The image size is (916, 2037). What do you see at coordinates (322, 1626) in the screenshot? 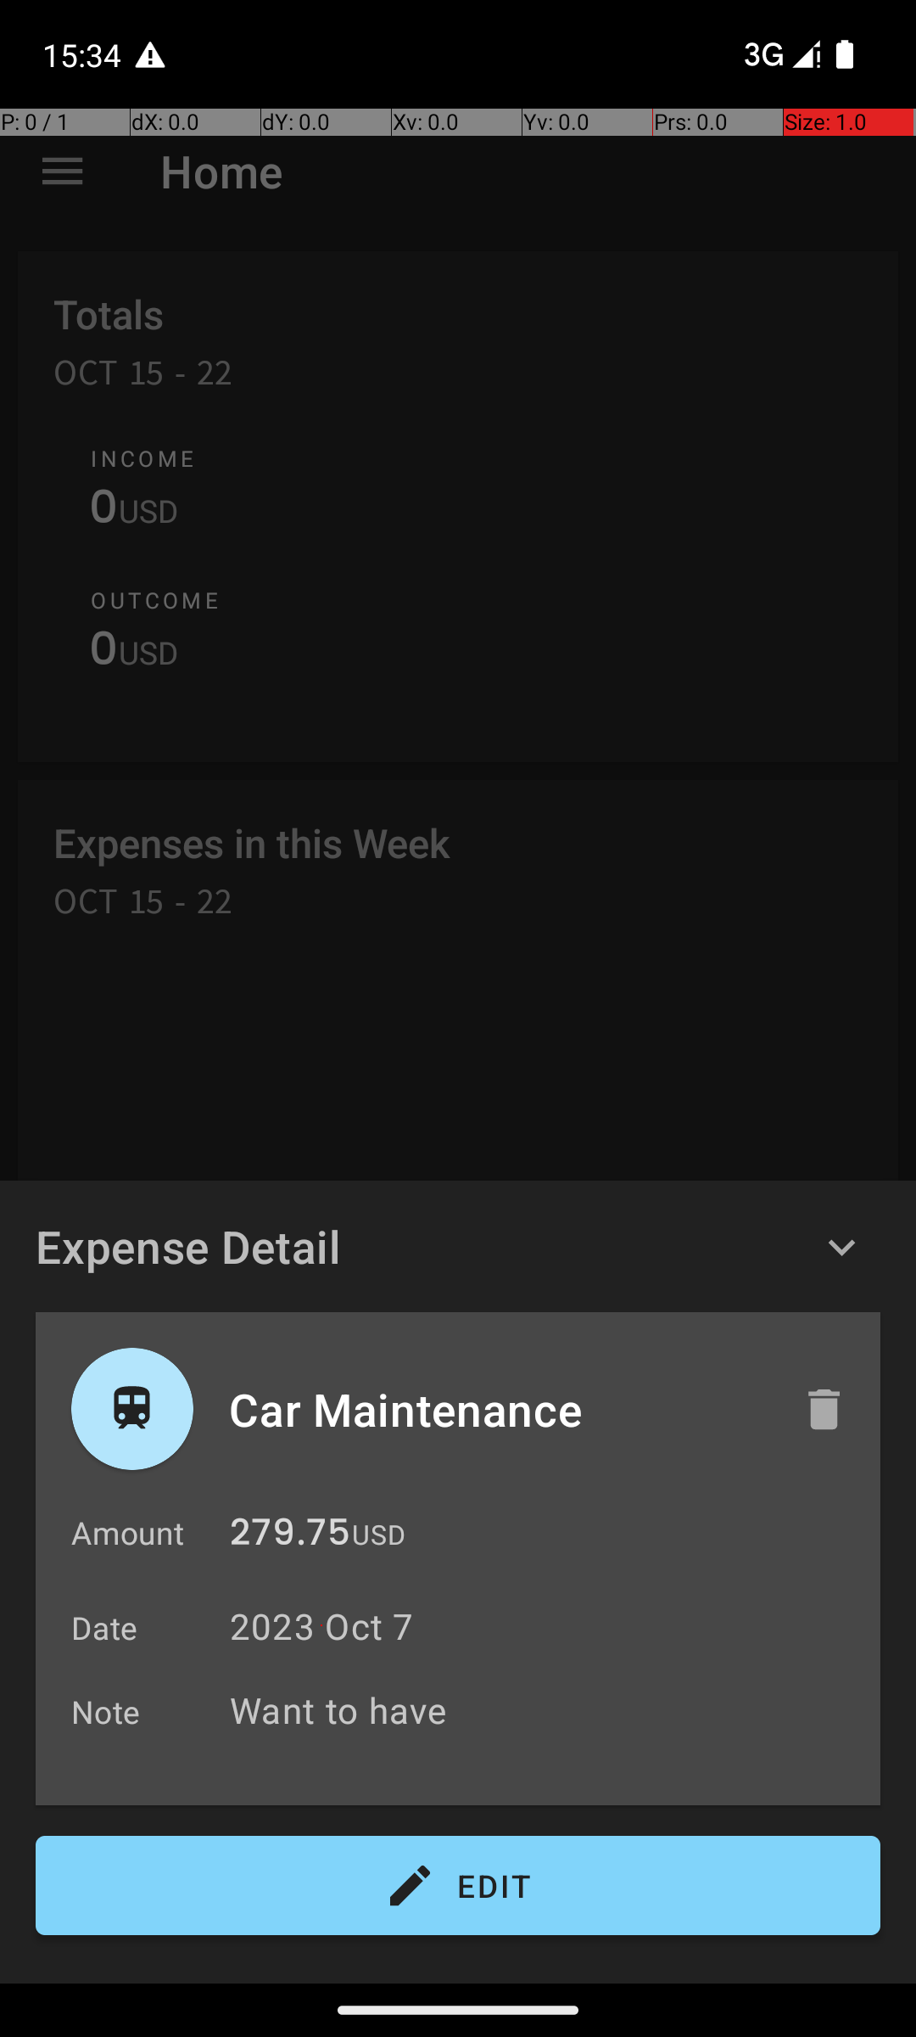
I see `2023 Oct 7` at bounding box center [322, 1626].